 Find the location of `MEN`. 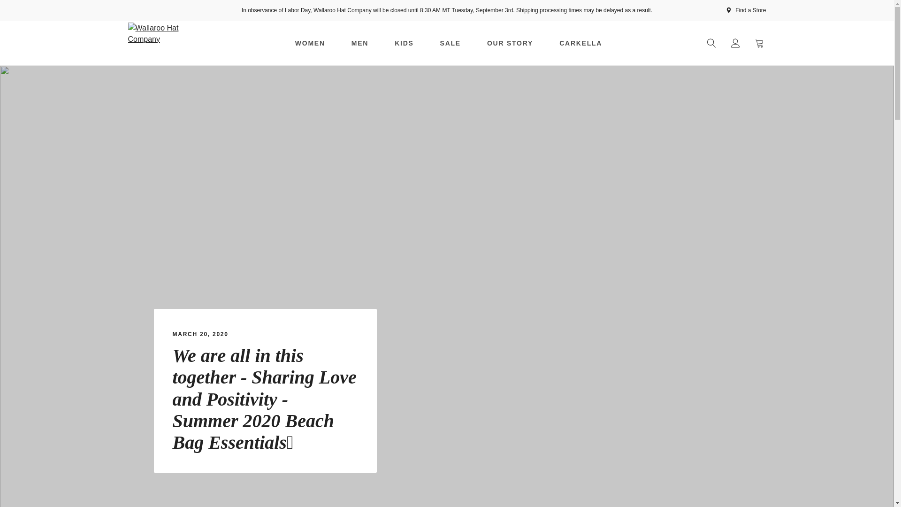

MEN is located at coordinates (359, 43).